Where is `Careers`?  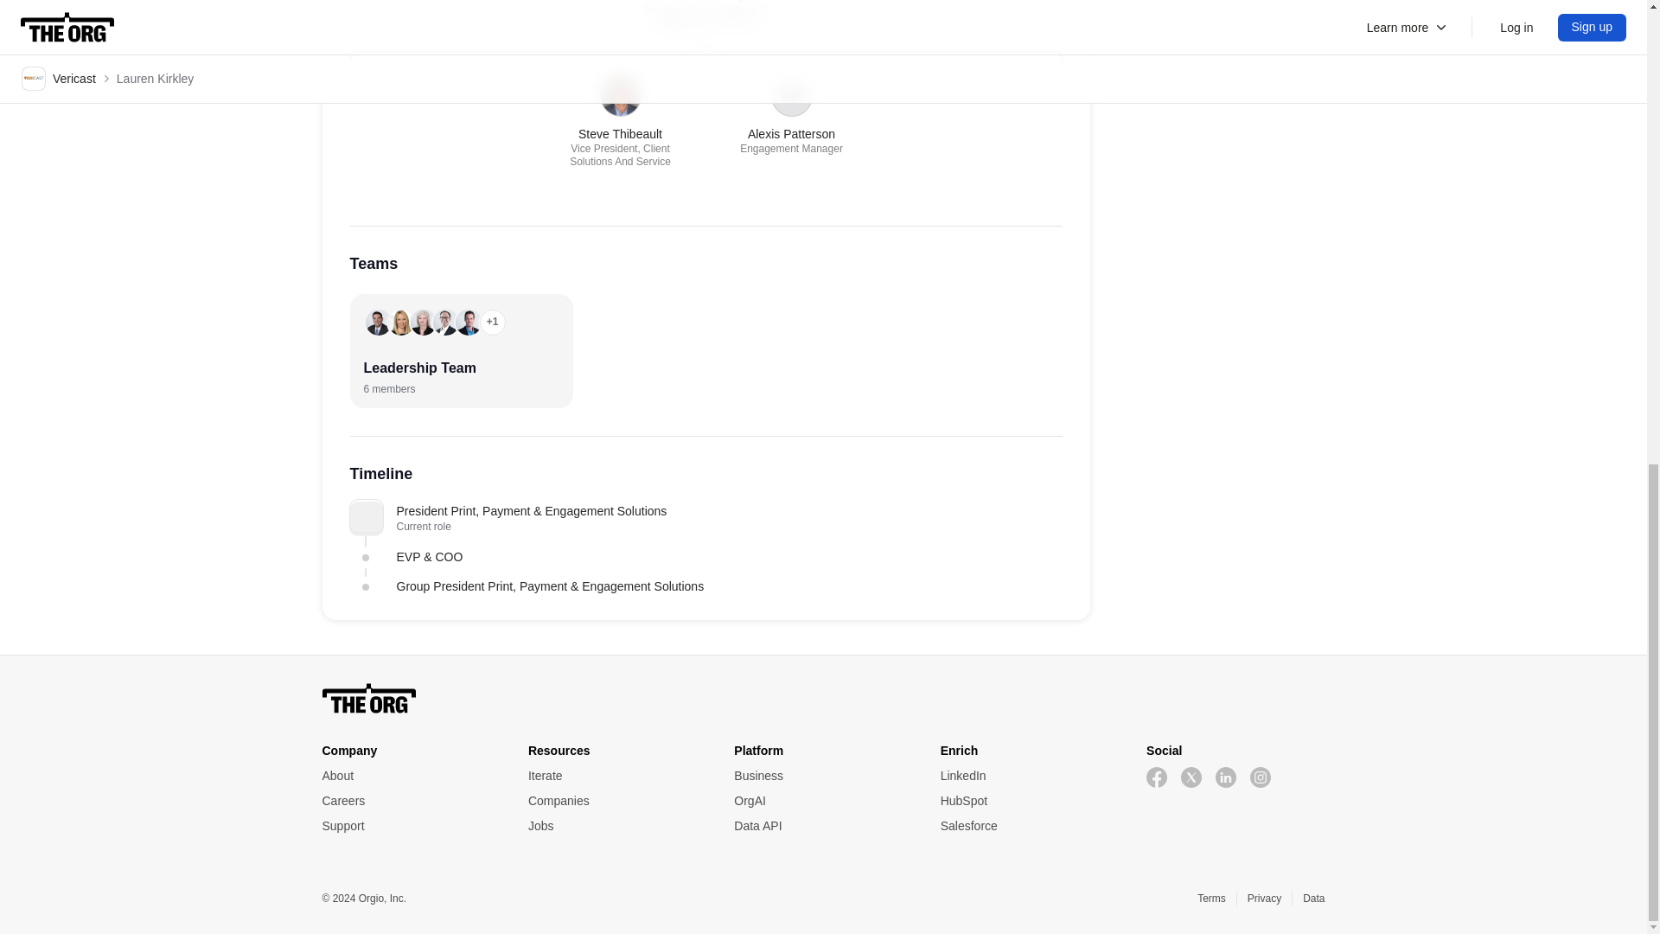 Careers is located at coordinates (410, 801).